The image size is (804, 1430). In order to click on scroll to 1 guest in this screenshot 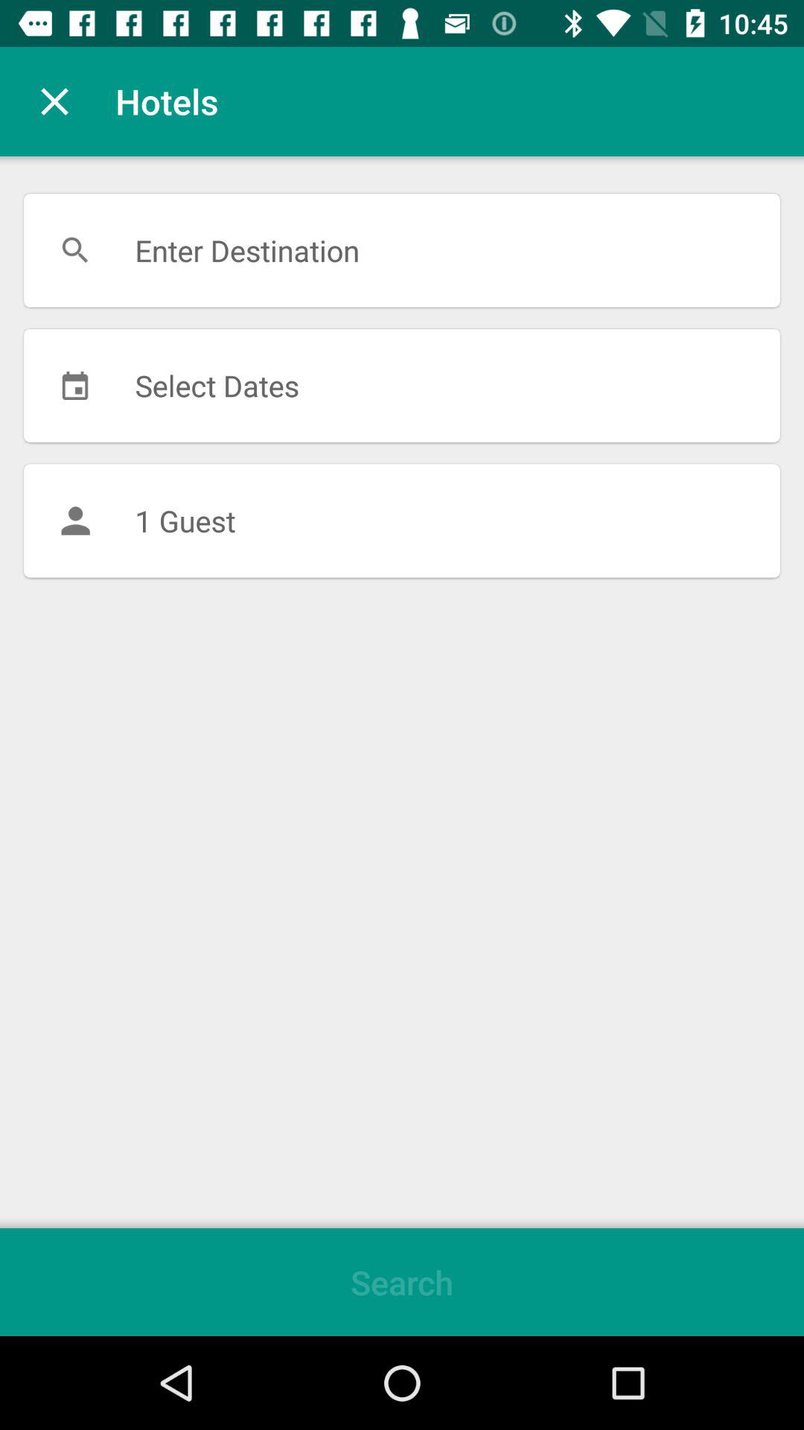, I will do `click(402, 521)`.